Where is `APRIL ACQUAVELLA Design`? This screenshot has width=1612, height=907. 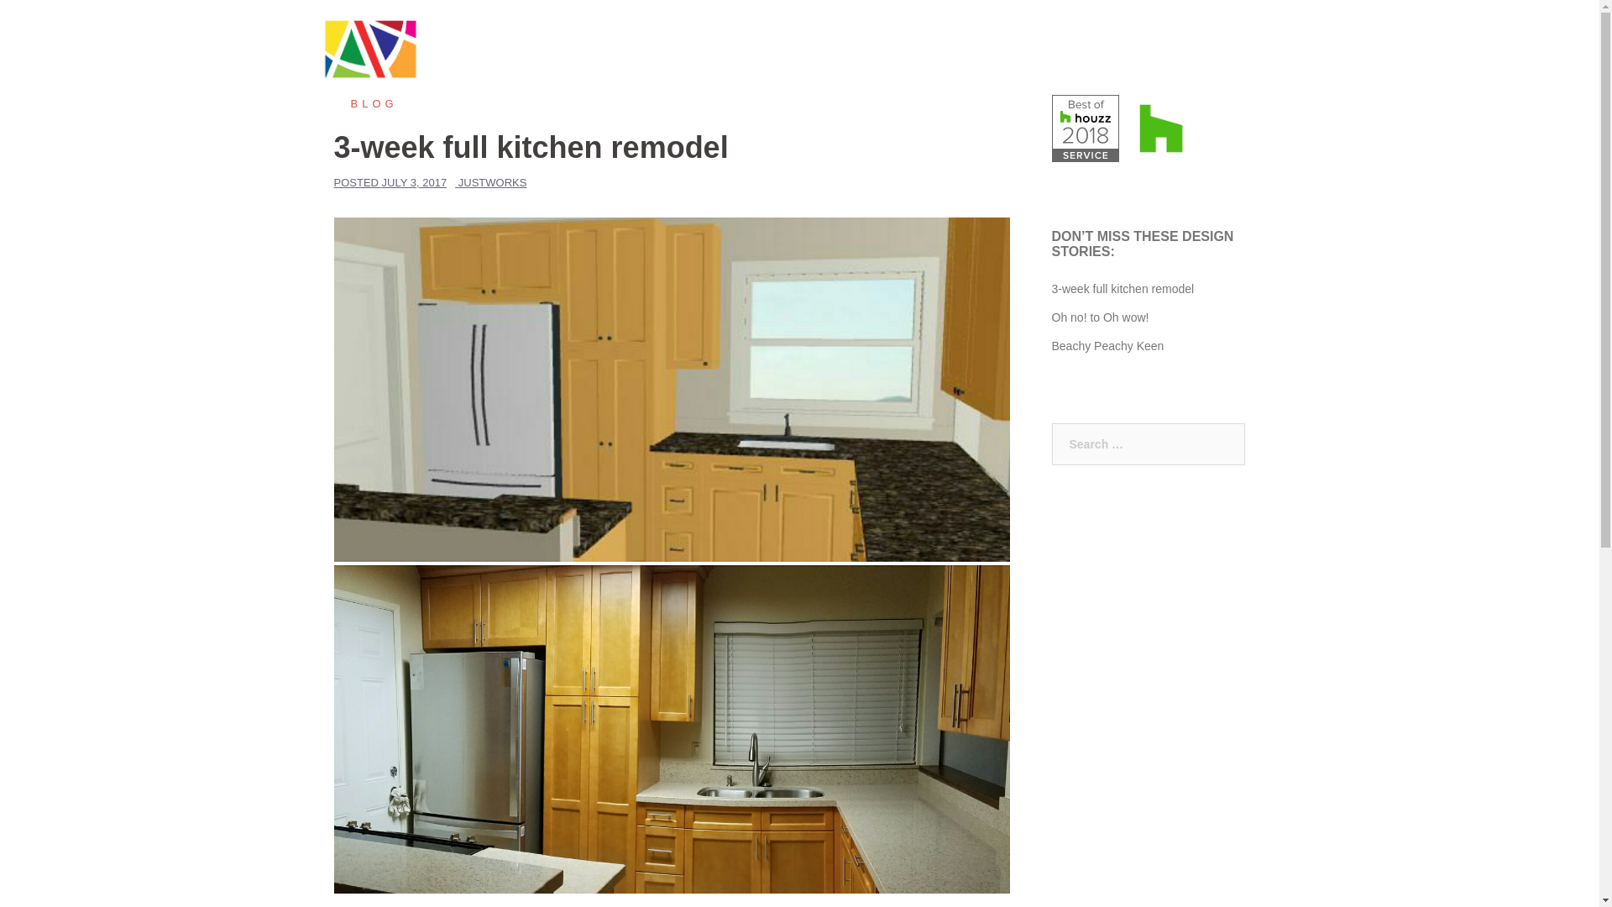
APRIL ACQUAVELLA Design is located at coordinates (447, 62).